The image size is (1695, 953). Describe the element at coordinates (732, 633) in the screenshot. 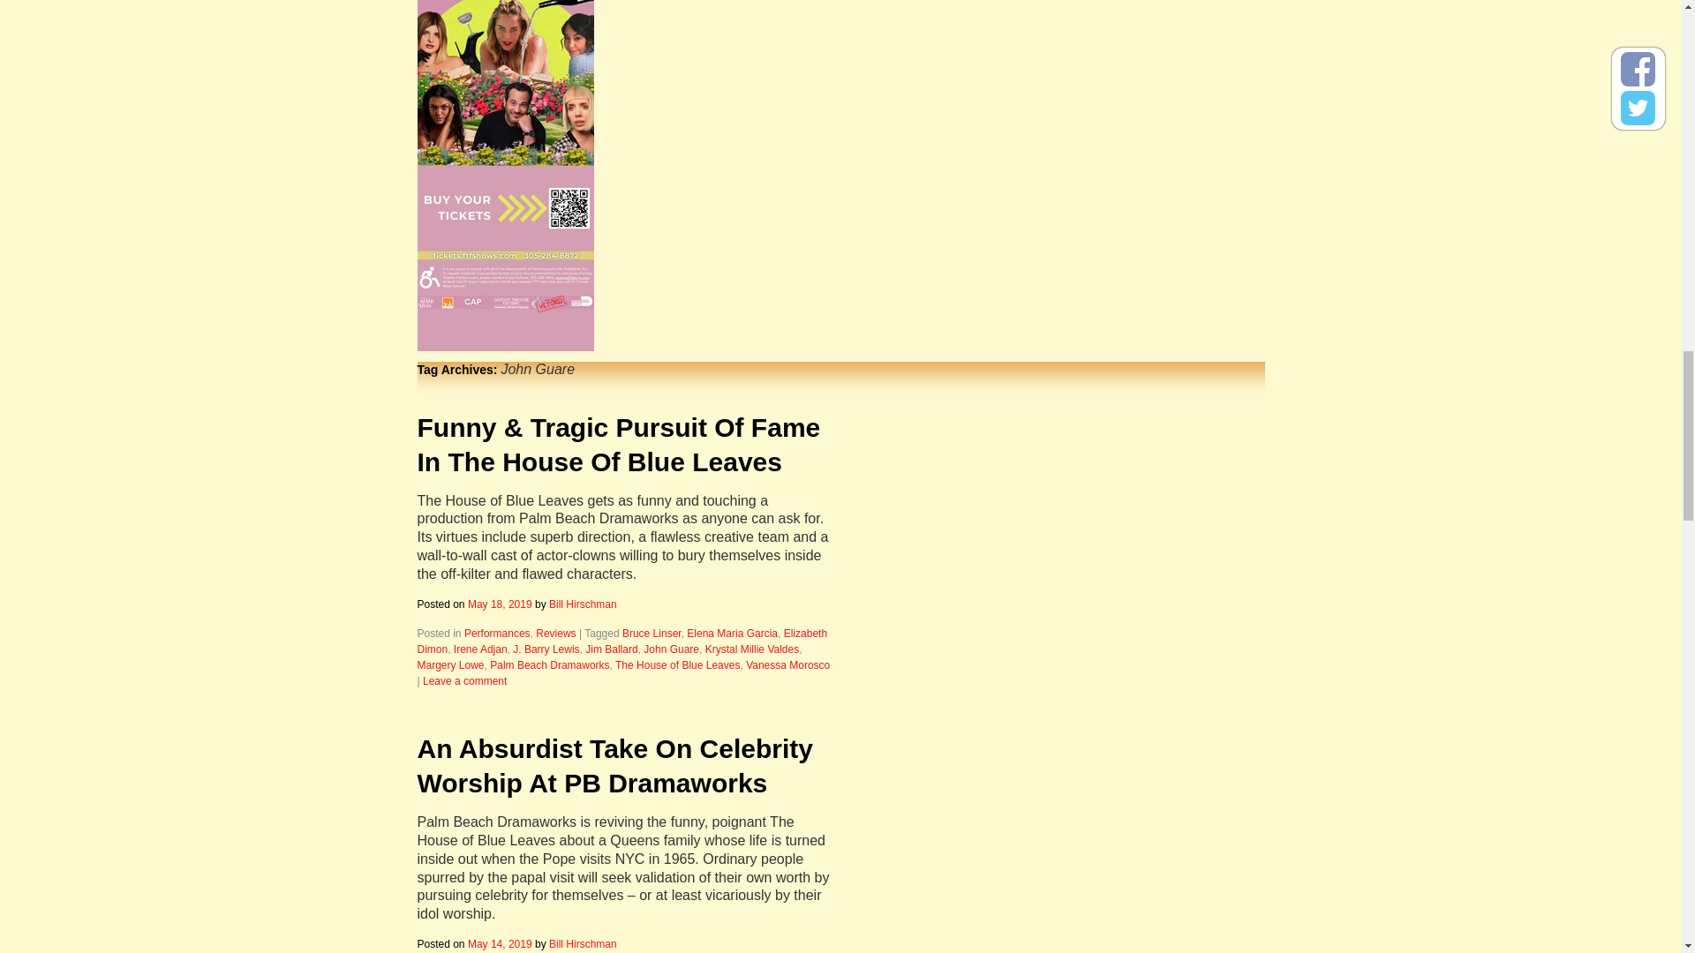

I see `Elena Maria Garcia` at that location.